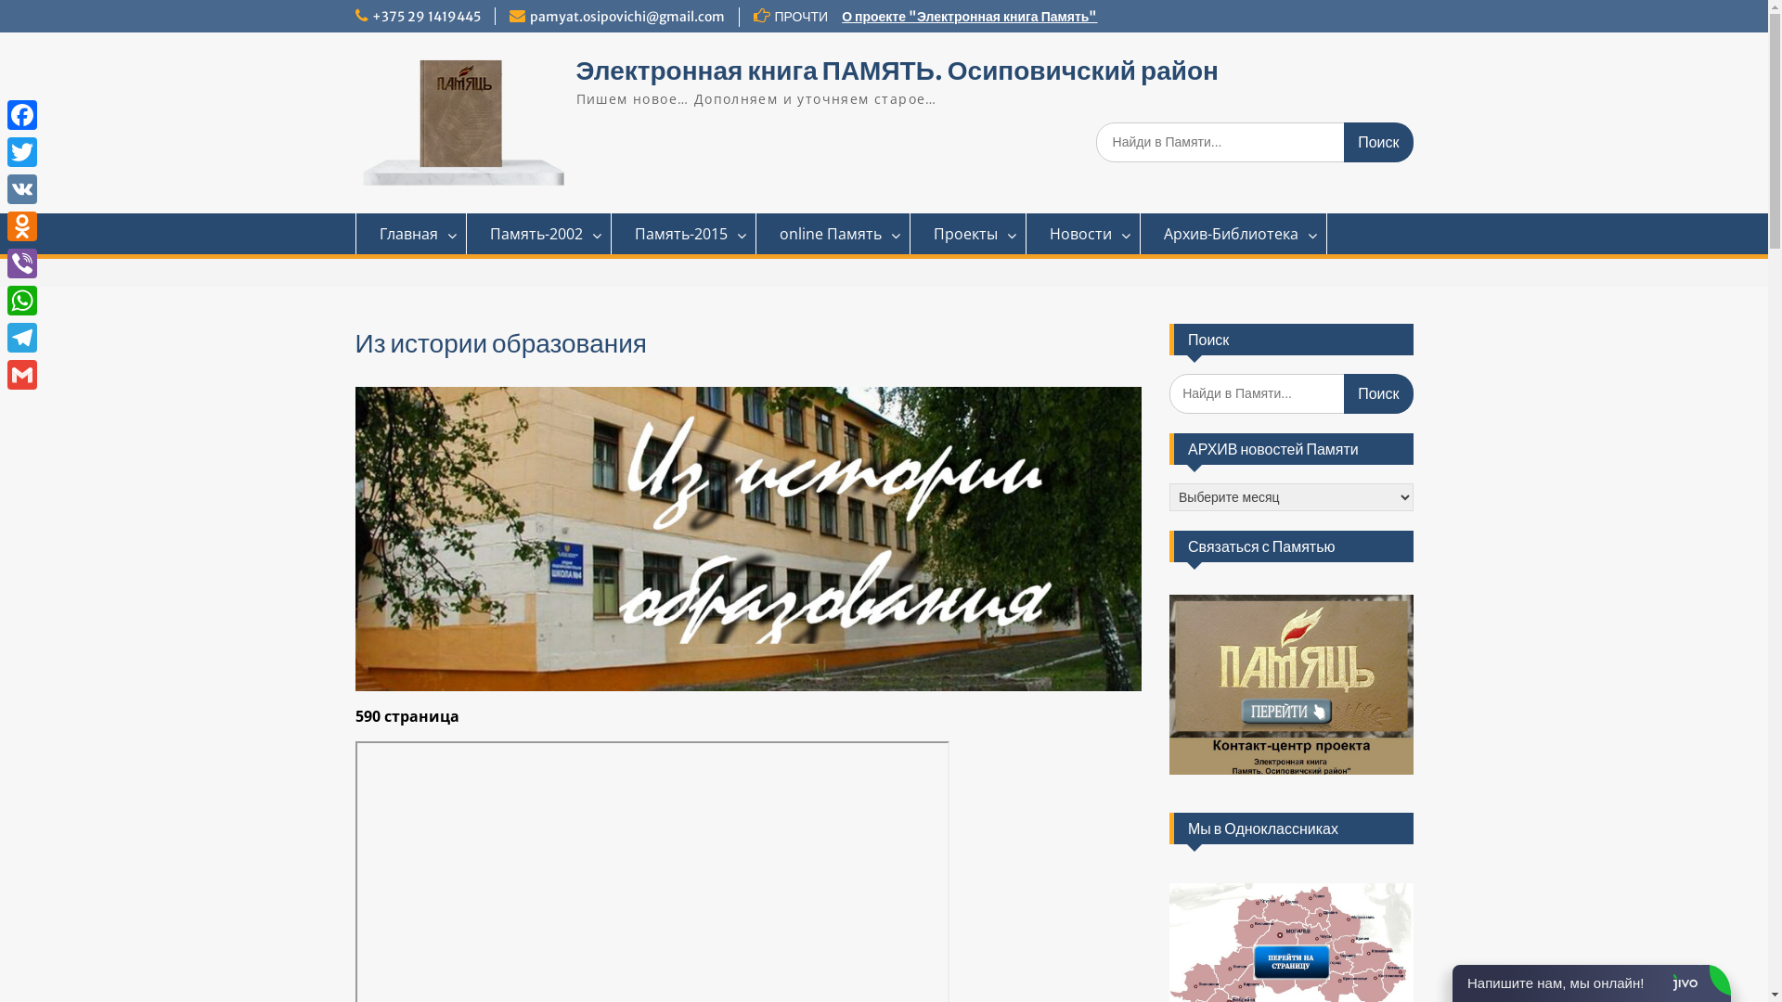 The height and width of the screenshot is (1002, 1782). Describe the element at coordinates (22, 189) in the screenshot. I see `VK` at that location.